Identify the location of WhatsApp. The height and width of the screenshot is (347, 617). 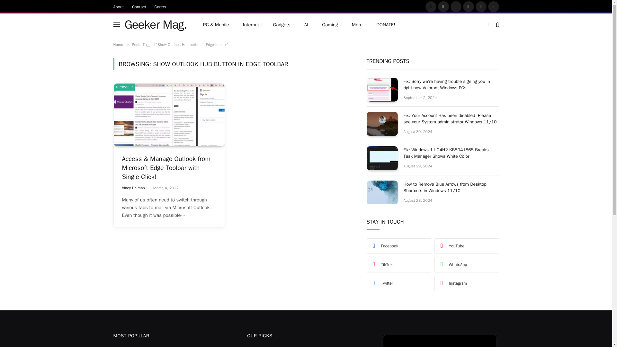
(493, 6).